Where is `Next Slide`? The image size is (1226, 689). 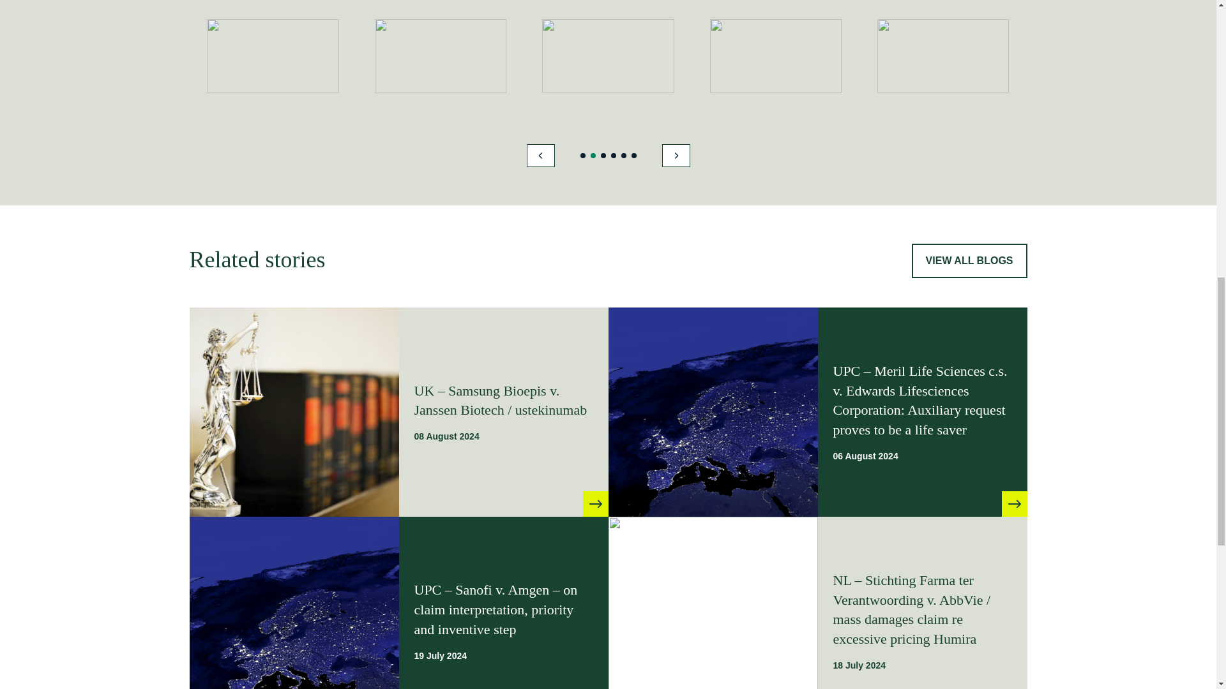
Next Slide is located at coordinates (676, 156).